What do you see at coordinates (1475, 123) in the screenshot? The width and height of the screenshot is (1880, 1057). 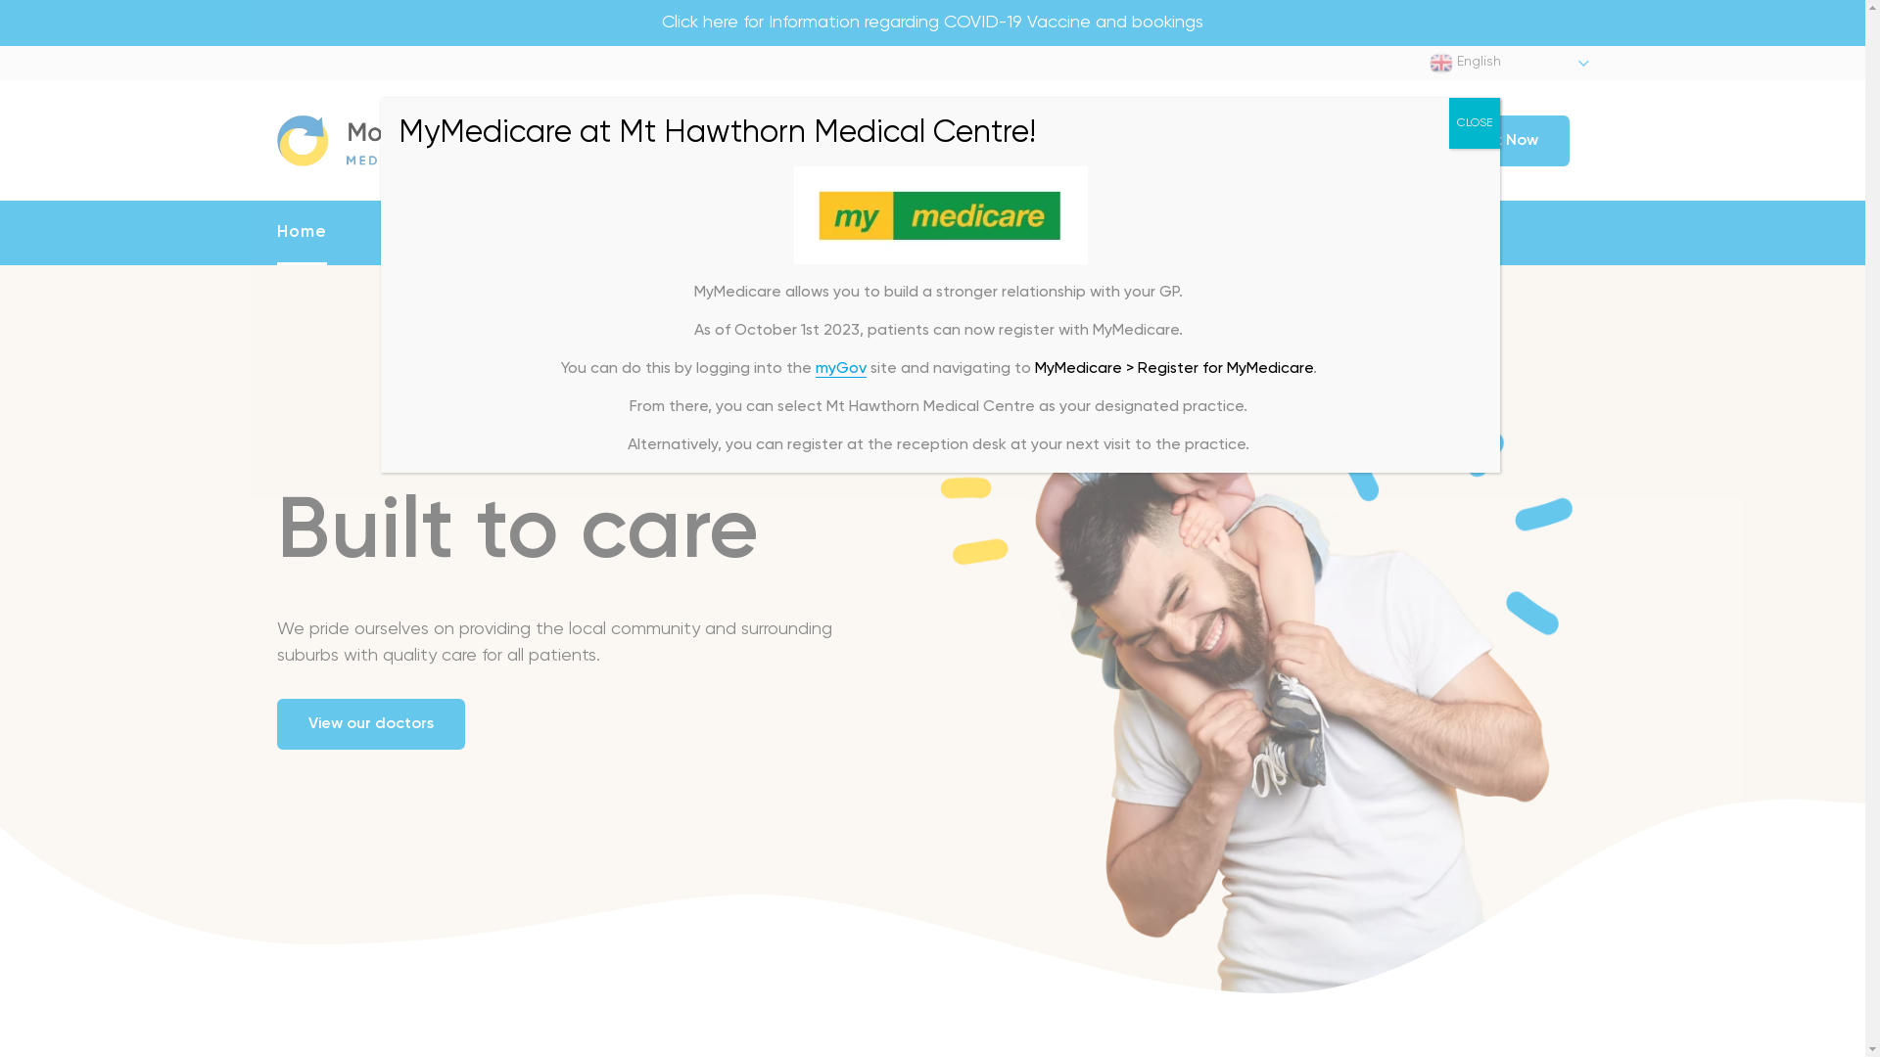 I see `CLOSE` at bounding box center [1475, 123].